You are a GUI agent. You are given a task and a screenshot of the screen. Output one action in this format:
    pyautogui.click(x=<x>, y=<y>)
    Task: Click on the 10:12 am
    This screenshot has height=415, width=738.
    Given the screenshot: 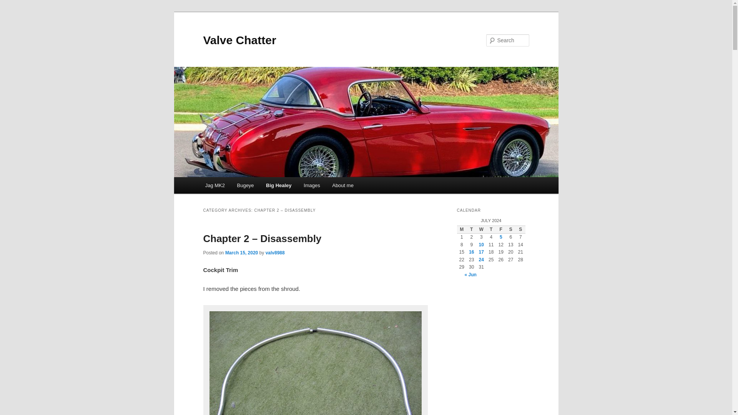 What is the action you would take?
    pyautogui.click(x=241, y=253)
    